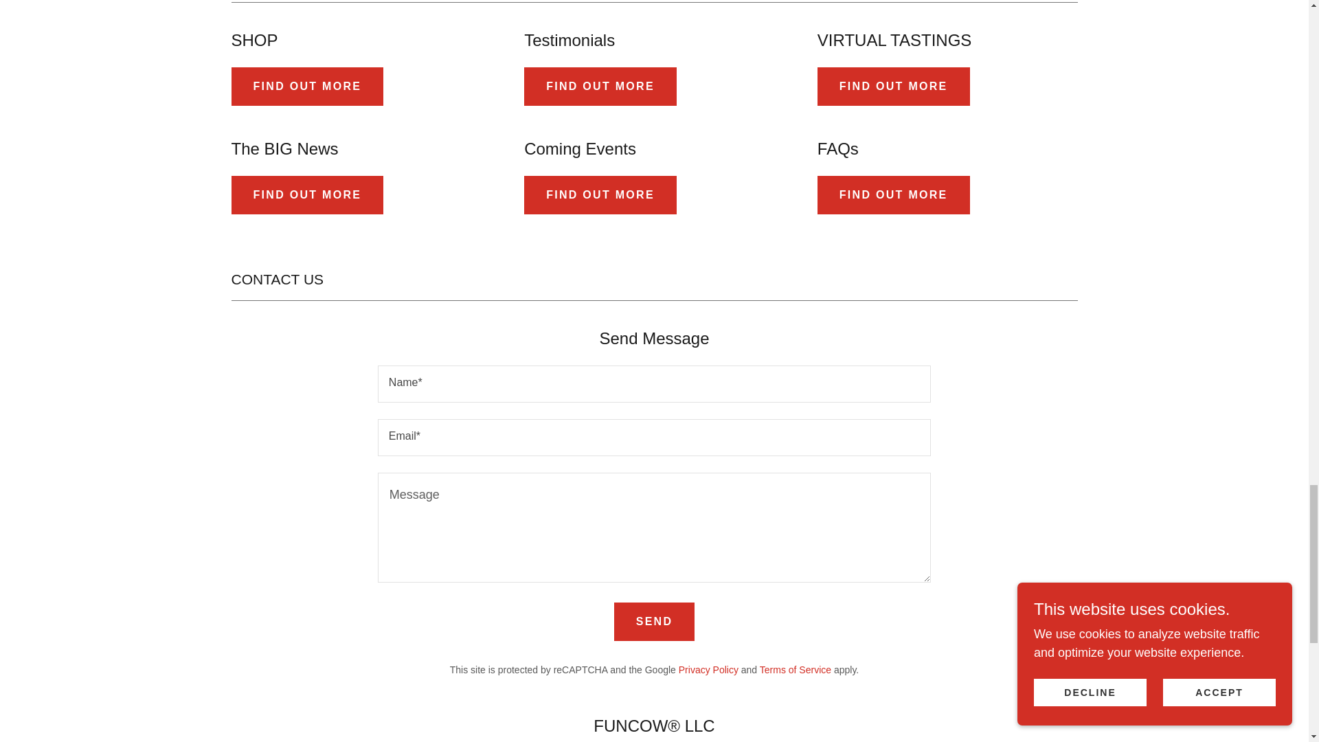 This screenshot has width=1319, height=742. I want to click on Terms of Service, so click(795, 669).